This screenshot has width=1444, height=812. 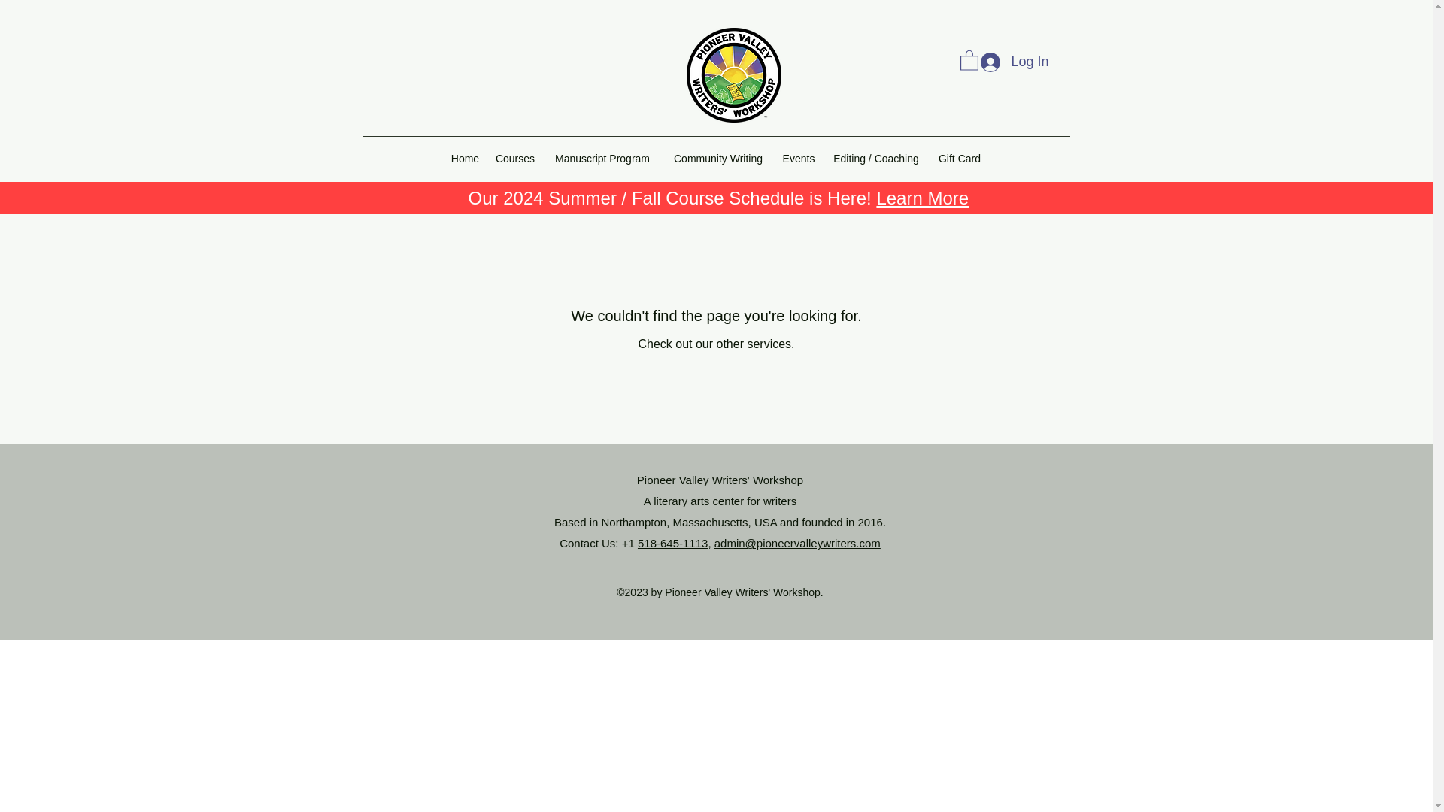 I want to click on Gift Card, so click(x=960, y=158).